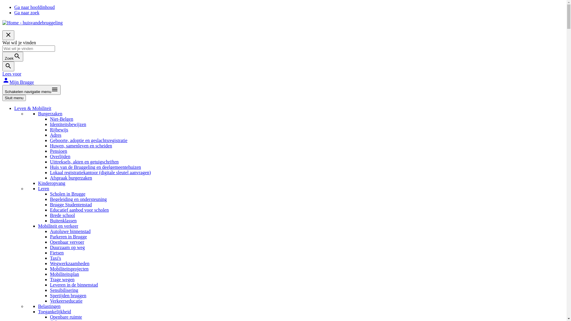 The height and width of the screenshot is (321, 571). Describe the element at coordinates (71, 178) in the screenshot. I see `Afspraak burgerzaken` at that location.